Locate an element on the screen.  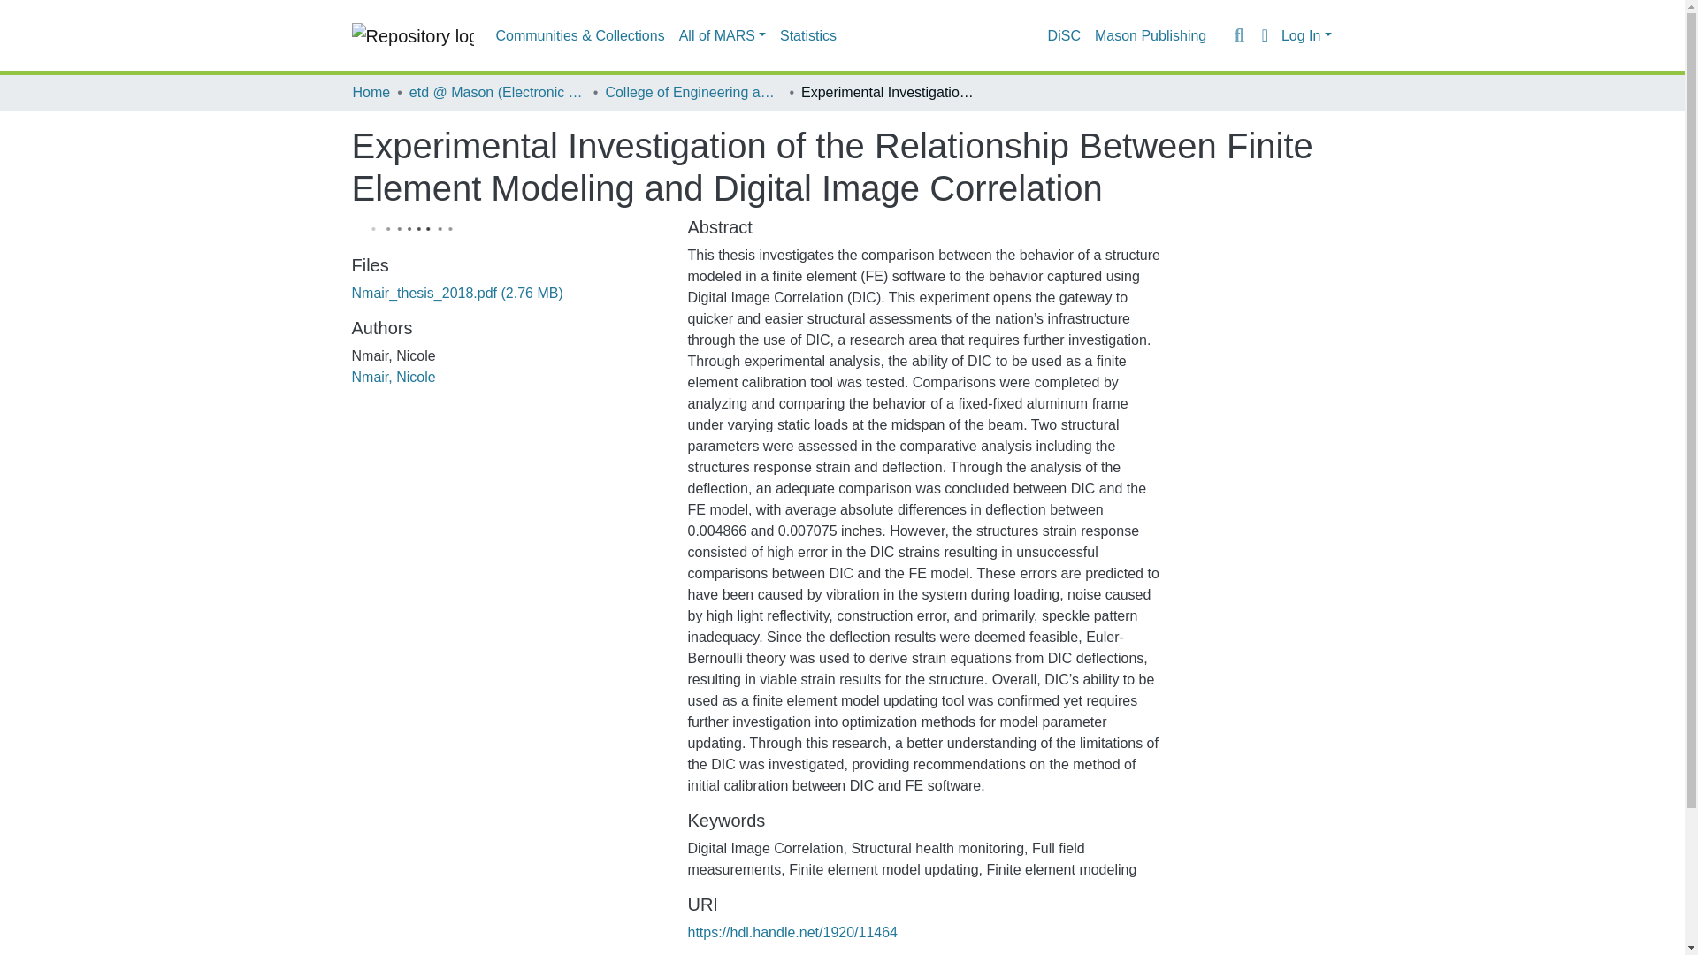
Language switch is located at coordinates (1265, 35).